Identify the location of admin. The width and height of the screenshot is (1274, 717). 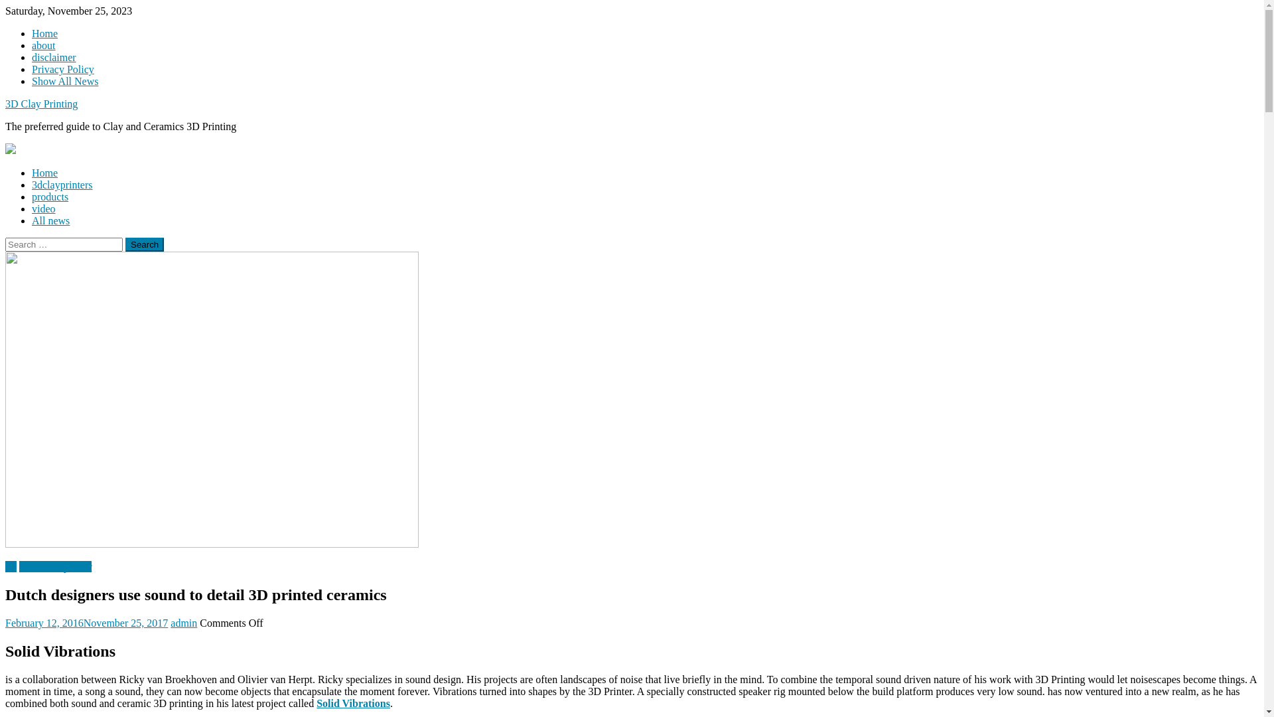
(184, 623).